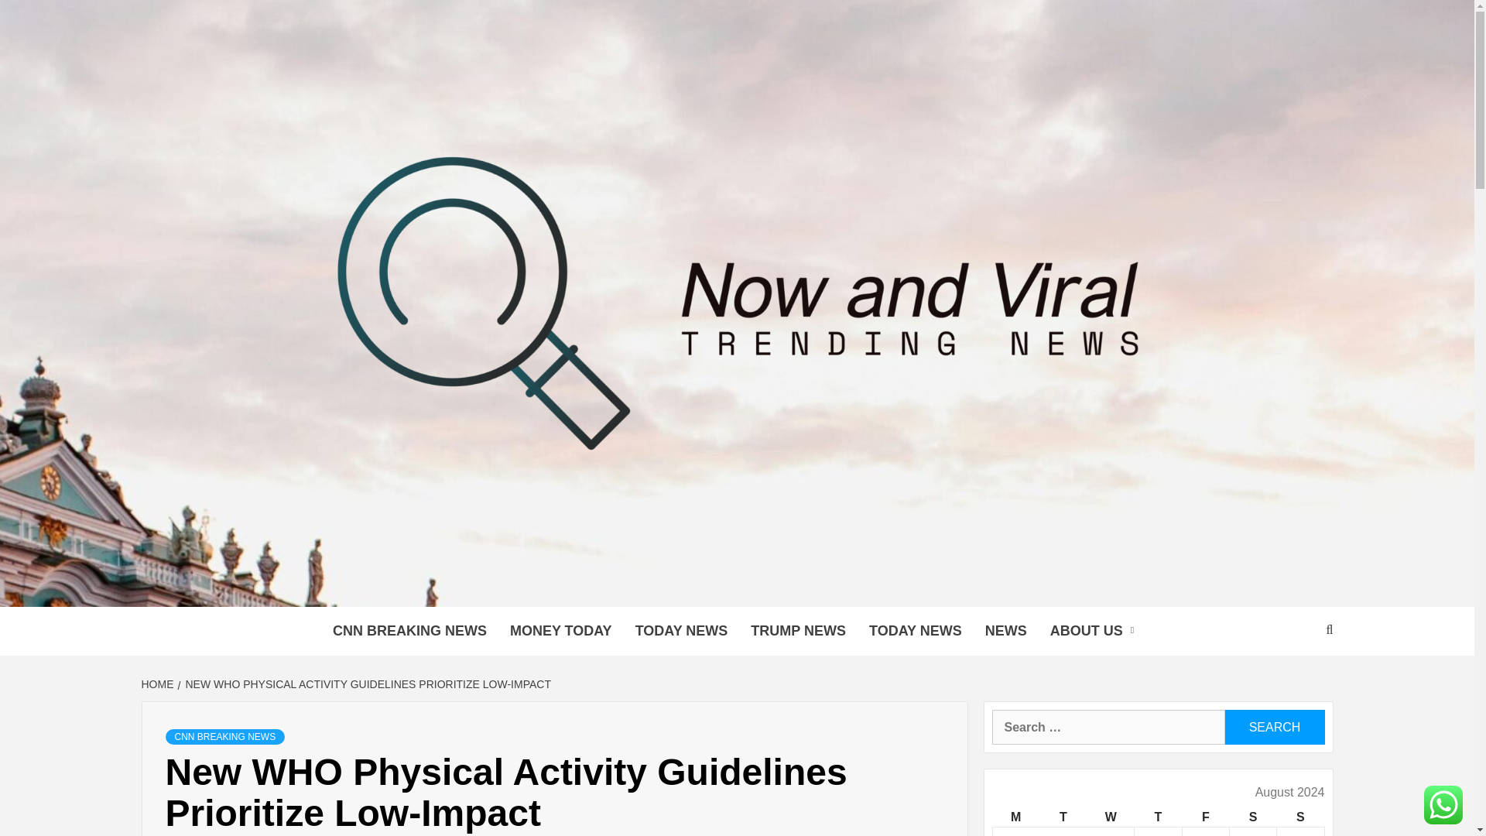  I want to click on TRUMP NEWS, so click(797, 631).